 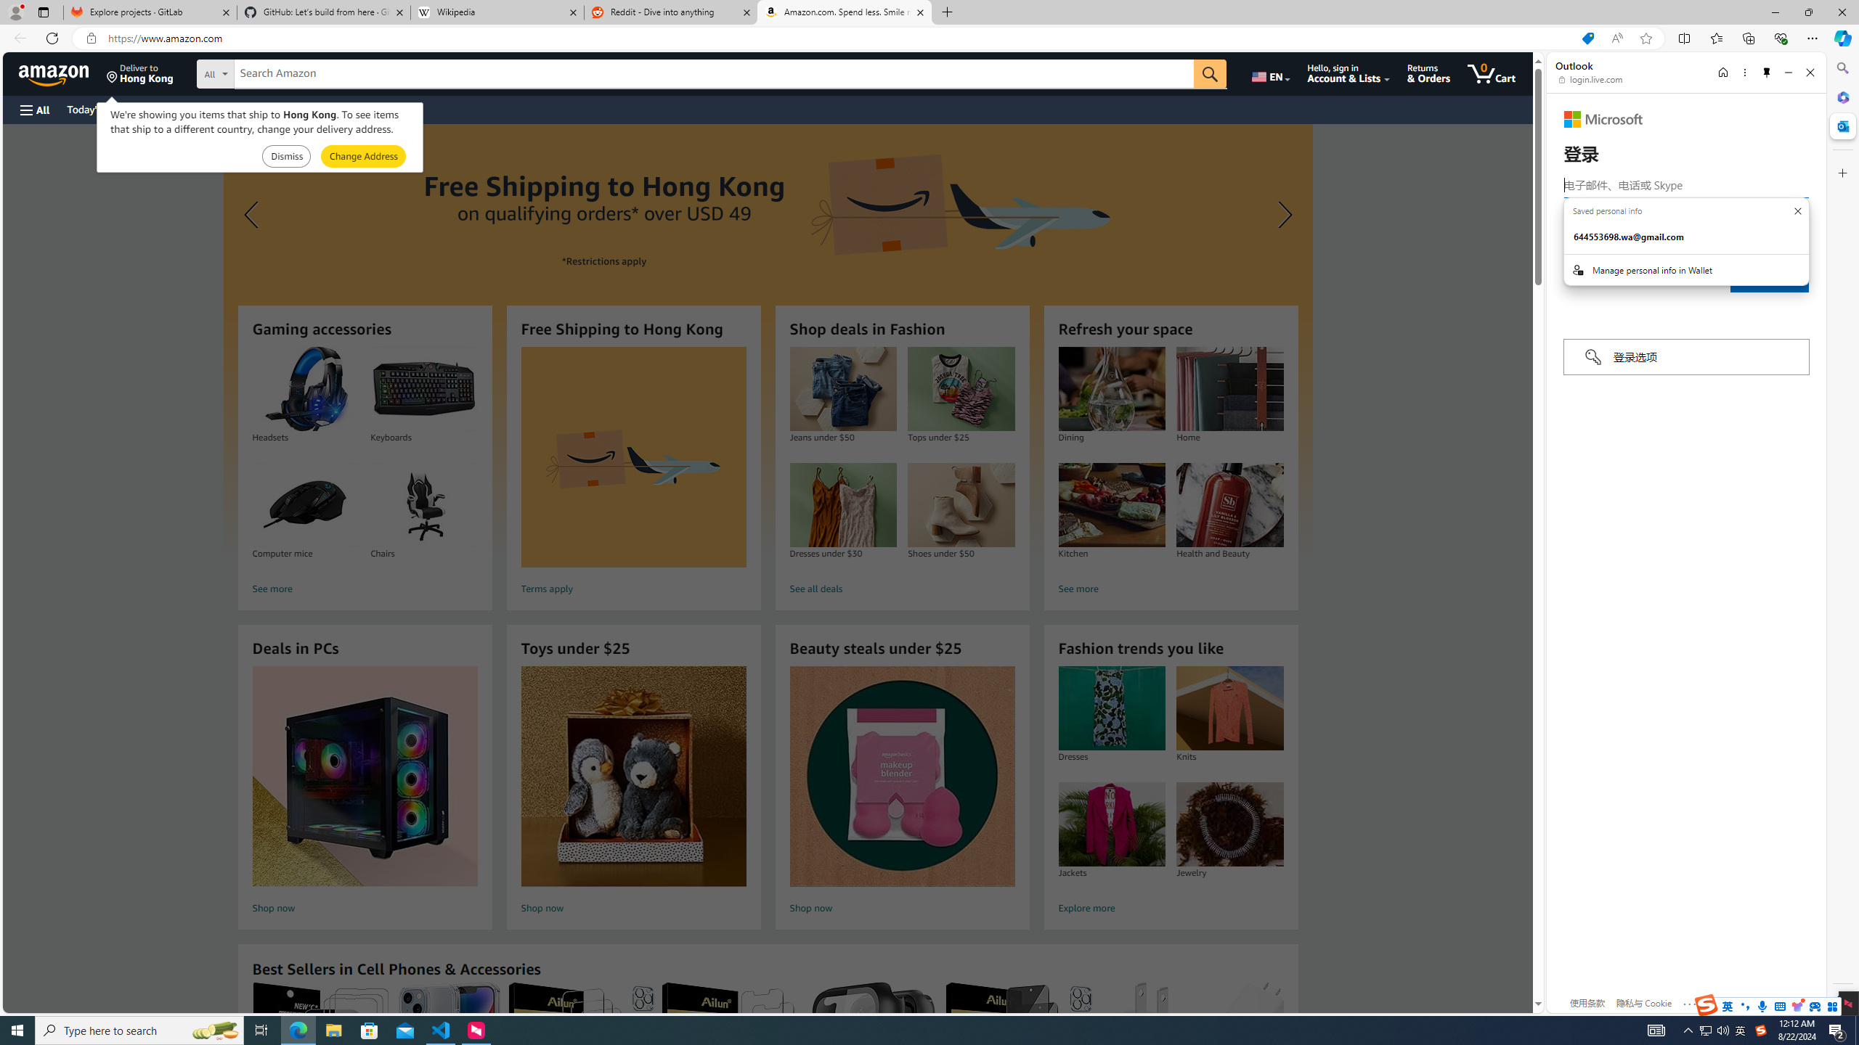 I want to click on Dining, so click(x=1111, y=389).